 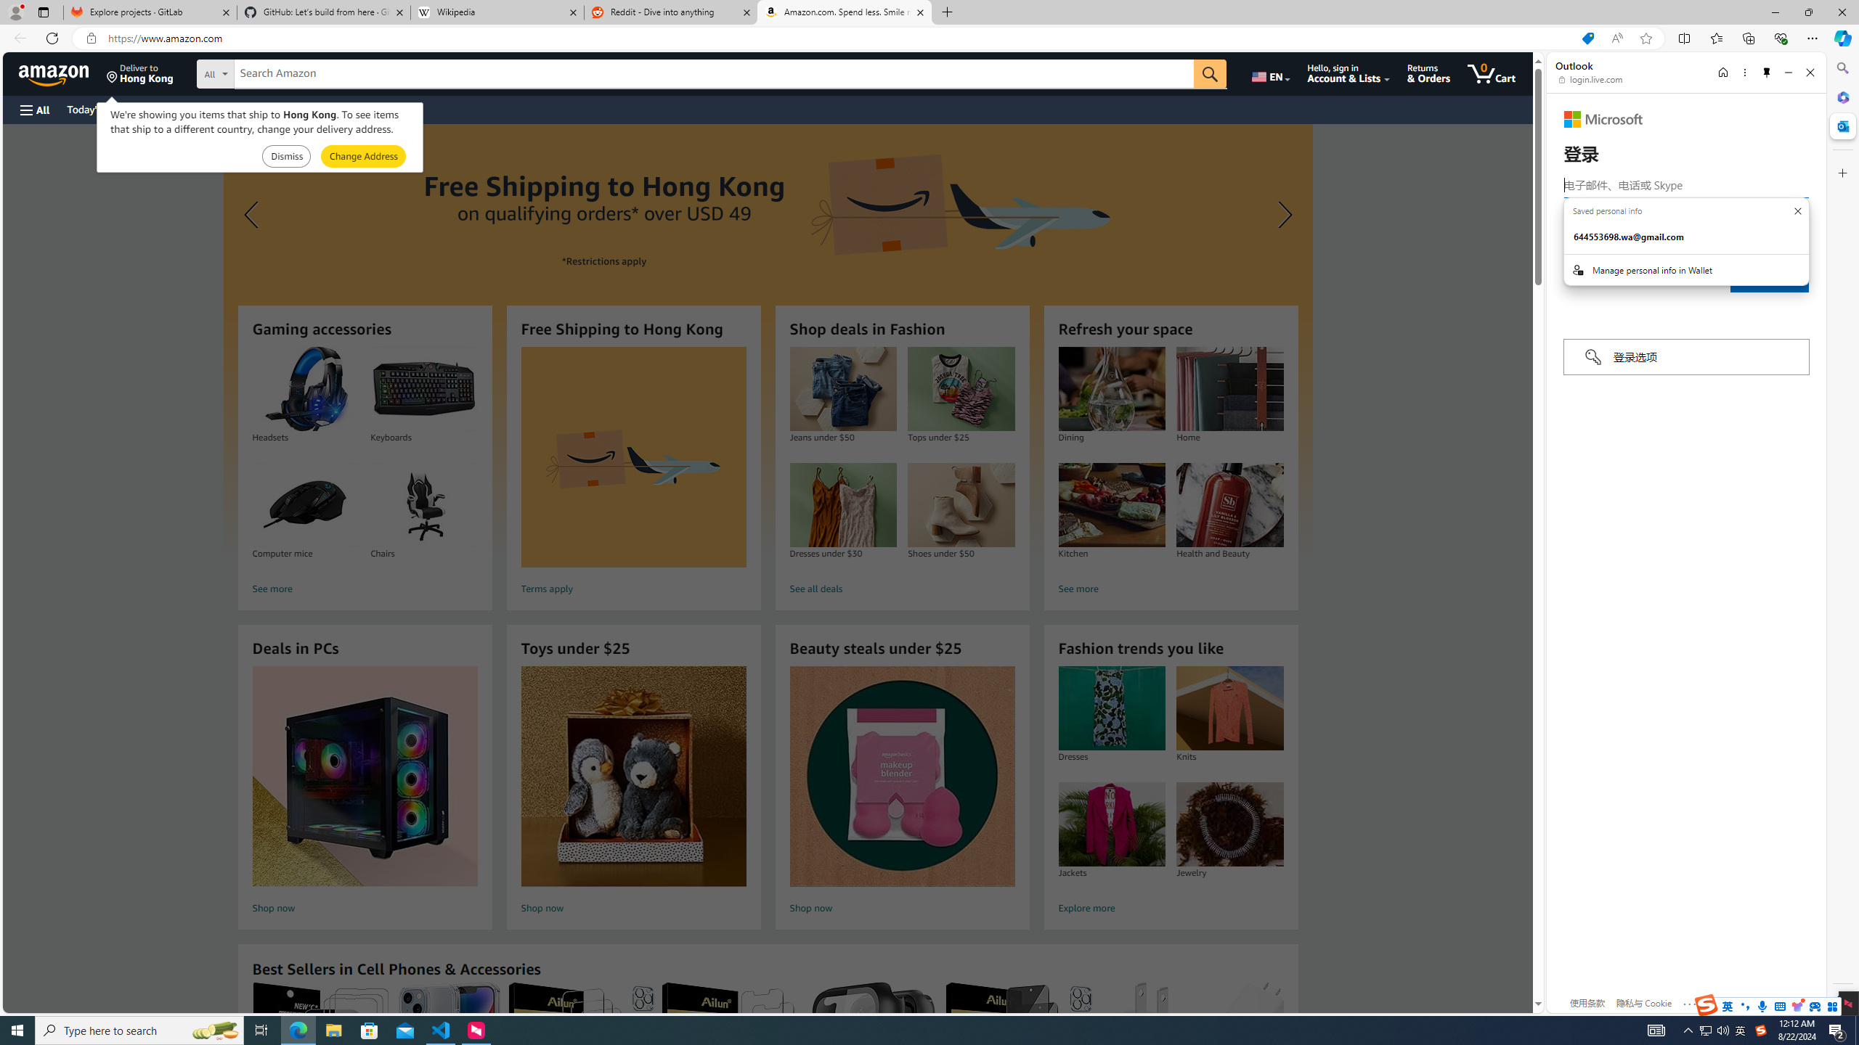 I want to click on Dining, so click(x=1111, y=389).